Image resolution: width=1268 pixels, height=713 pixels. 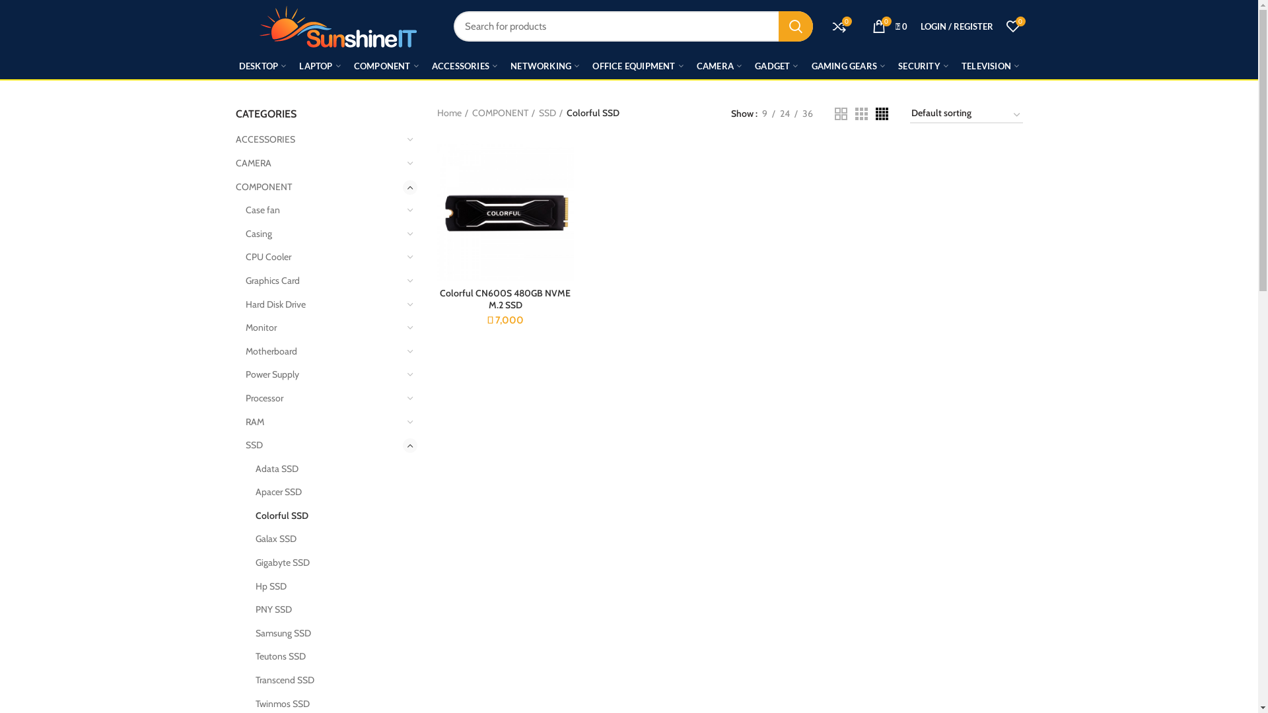 I want to click on Processor, so click(x=324, y=399).